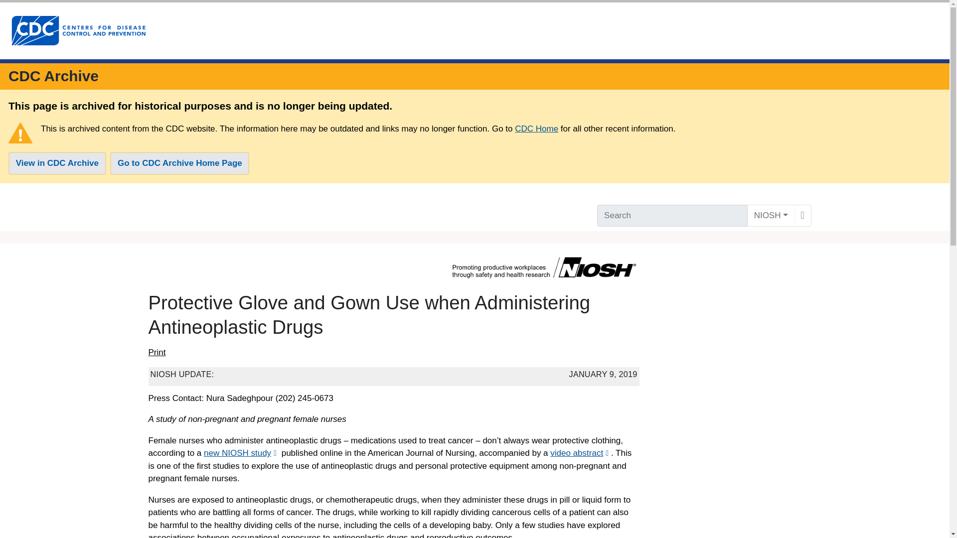 This screenshot has width=957, height=538. I want to click on CDC Archive Home, so click(53, 76).